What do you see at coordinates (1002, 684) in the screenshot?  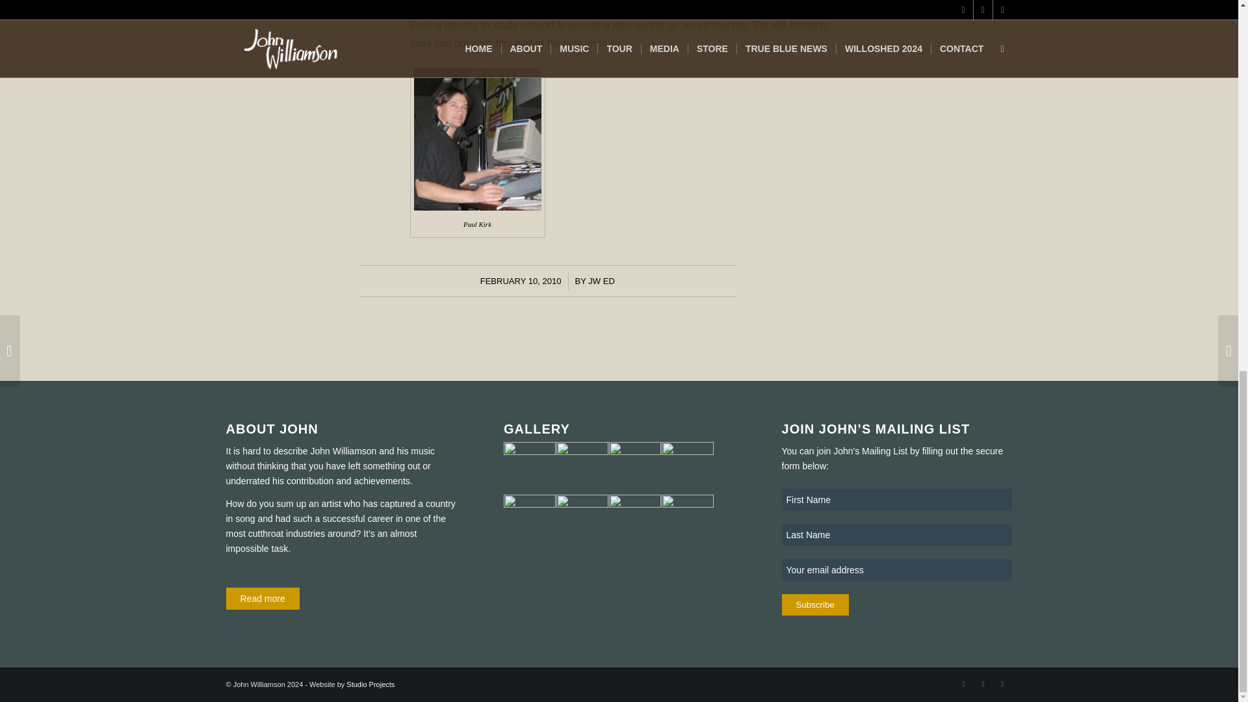 I see `Instagram` at bounding box center [1002, 684].